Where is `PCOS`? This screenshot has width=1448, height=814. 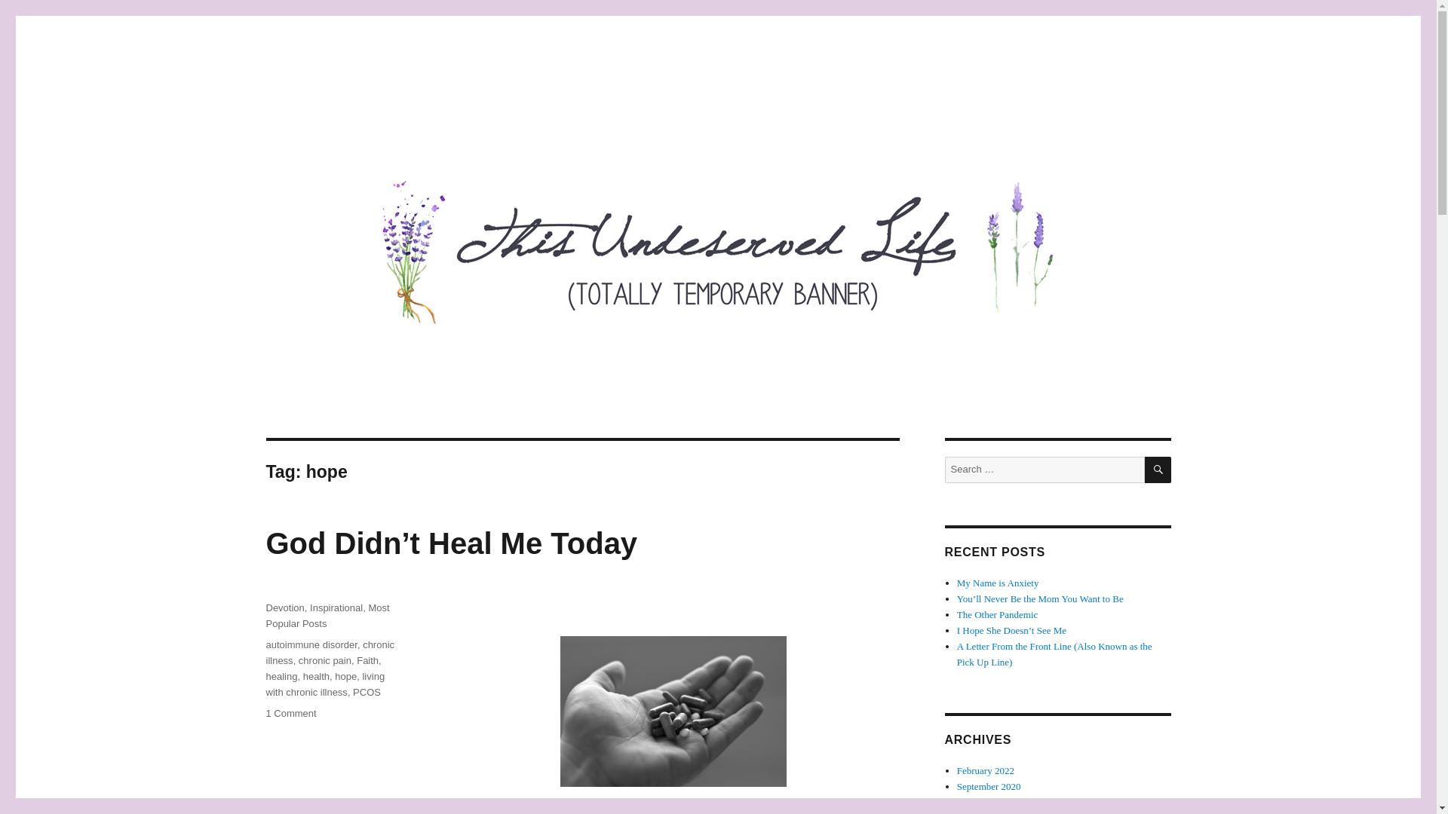 PCOS is located at coordinates (367, 692).